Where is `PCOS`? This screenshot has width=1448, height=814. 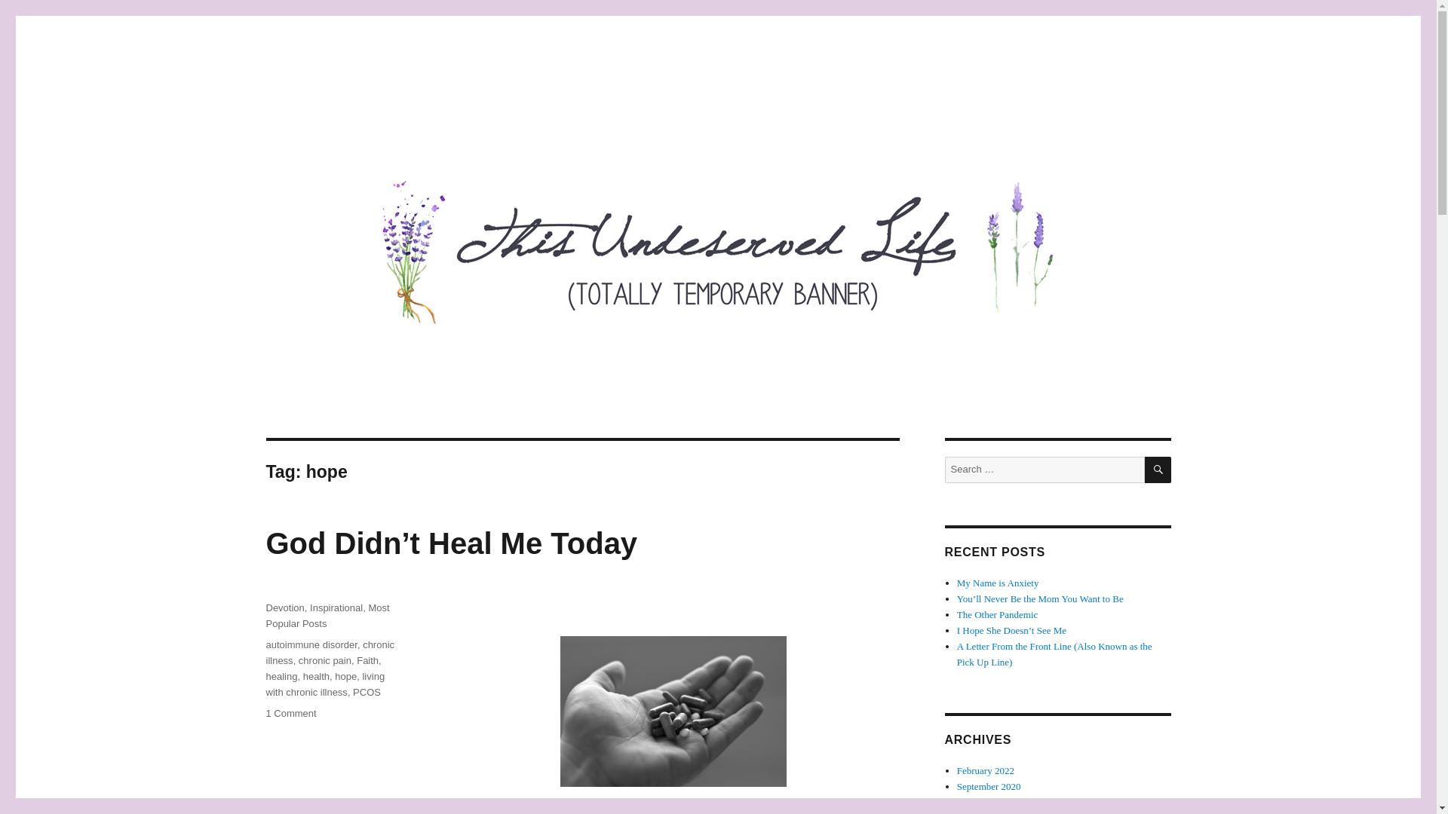 PCOS is located at coordinates (367, 692).